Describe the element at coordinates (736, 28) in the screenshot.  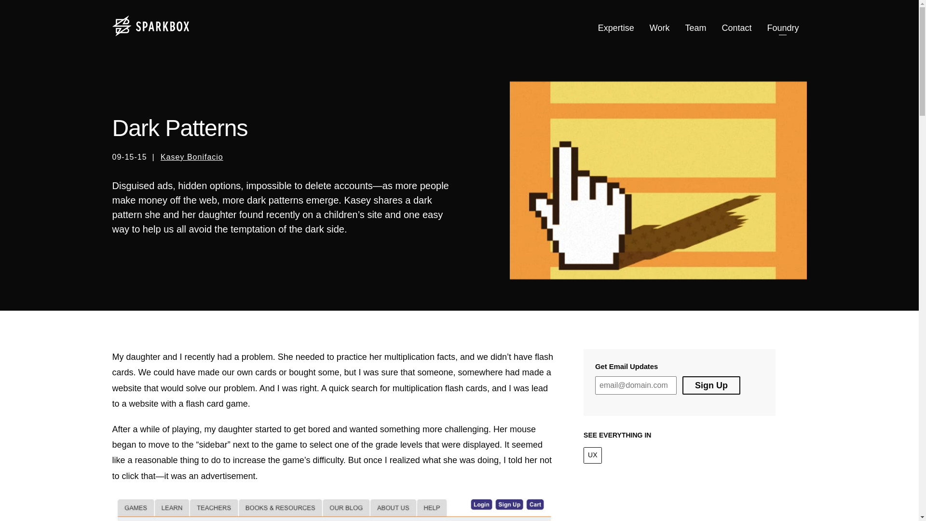
I see `Contact` at that location.